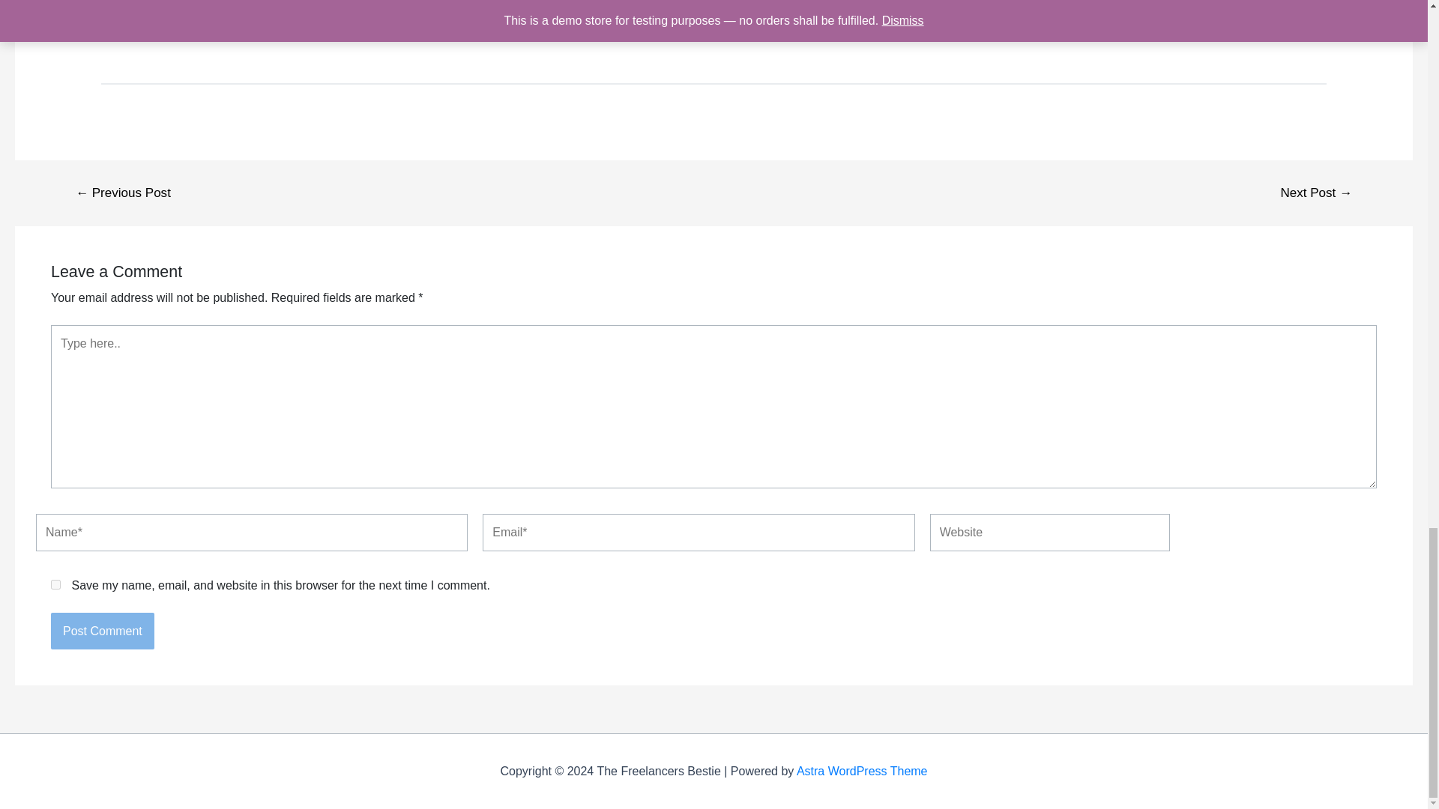 This screenshot has height=809, width=1439. Describe the element at coordinates (102, 631) in the screenshot. I see `Post Comment` at that location.